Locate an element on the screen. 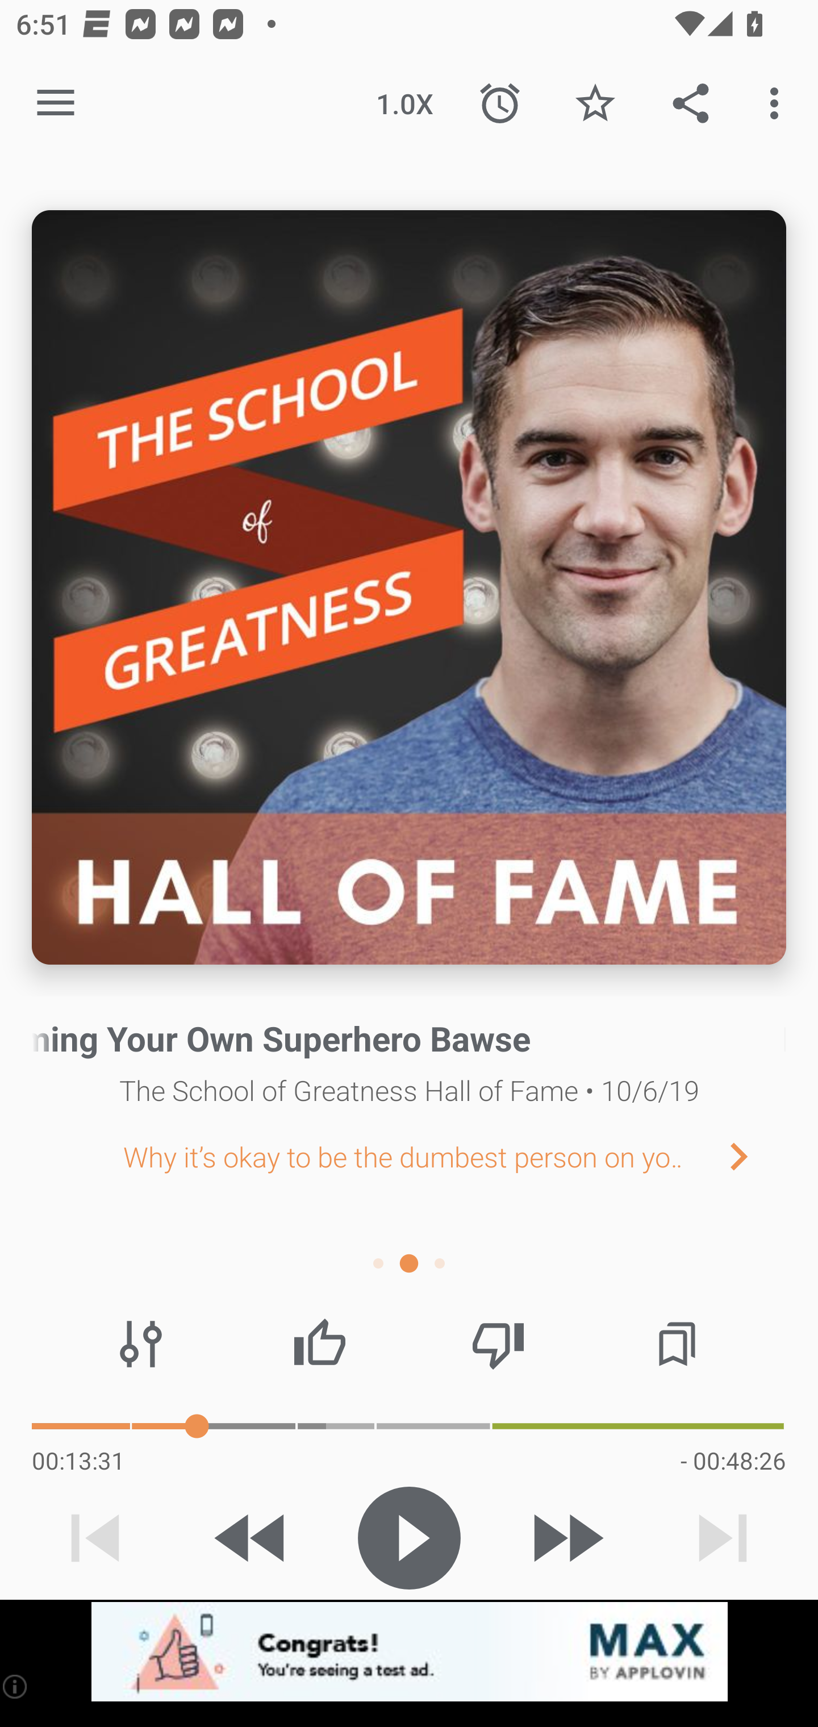 The image size is (818, 1727). Next Chapter is located at coordinates (756, 1155).